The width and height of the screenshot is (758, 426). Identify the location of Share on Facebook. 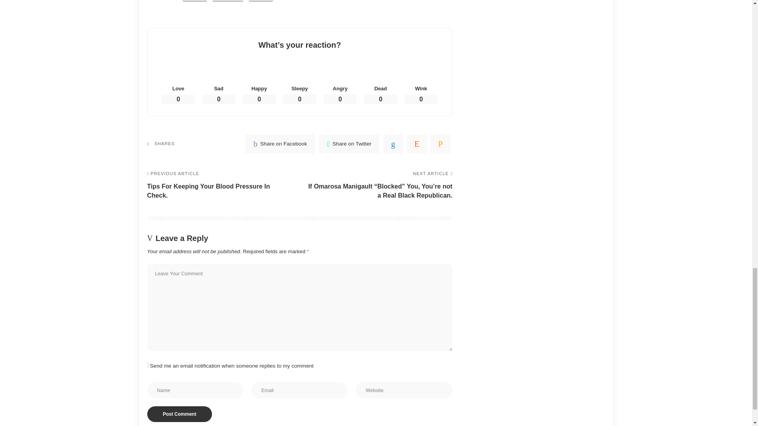
(227, 1).